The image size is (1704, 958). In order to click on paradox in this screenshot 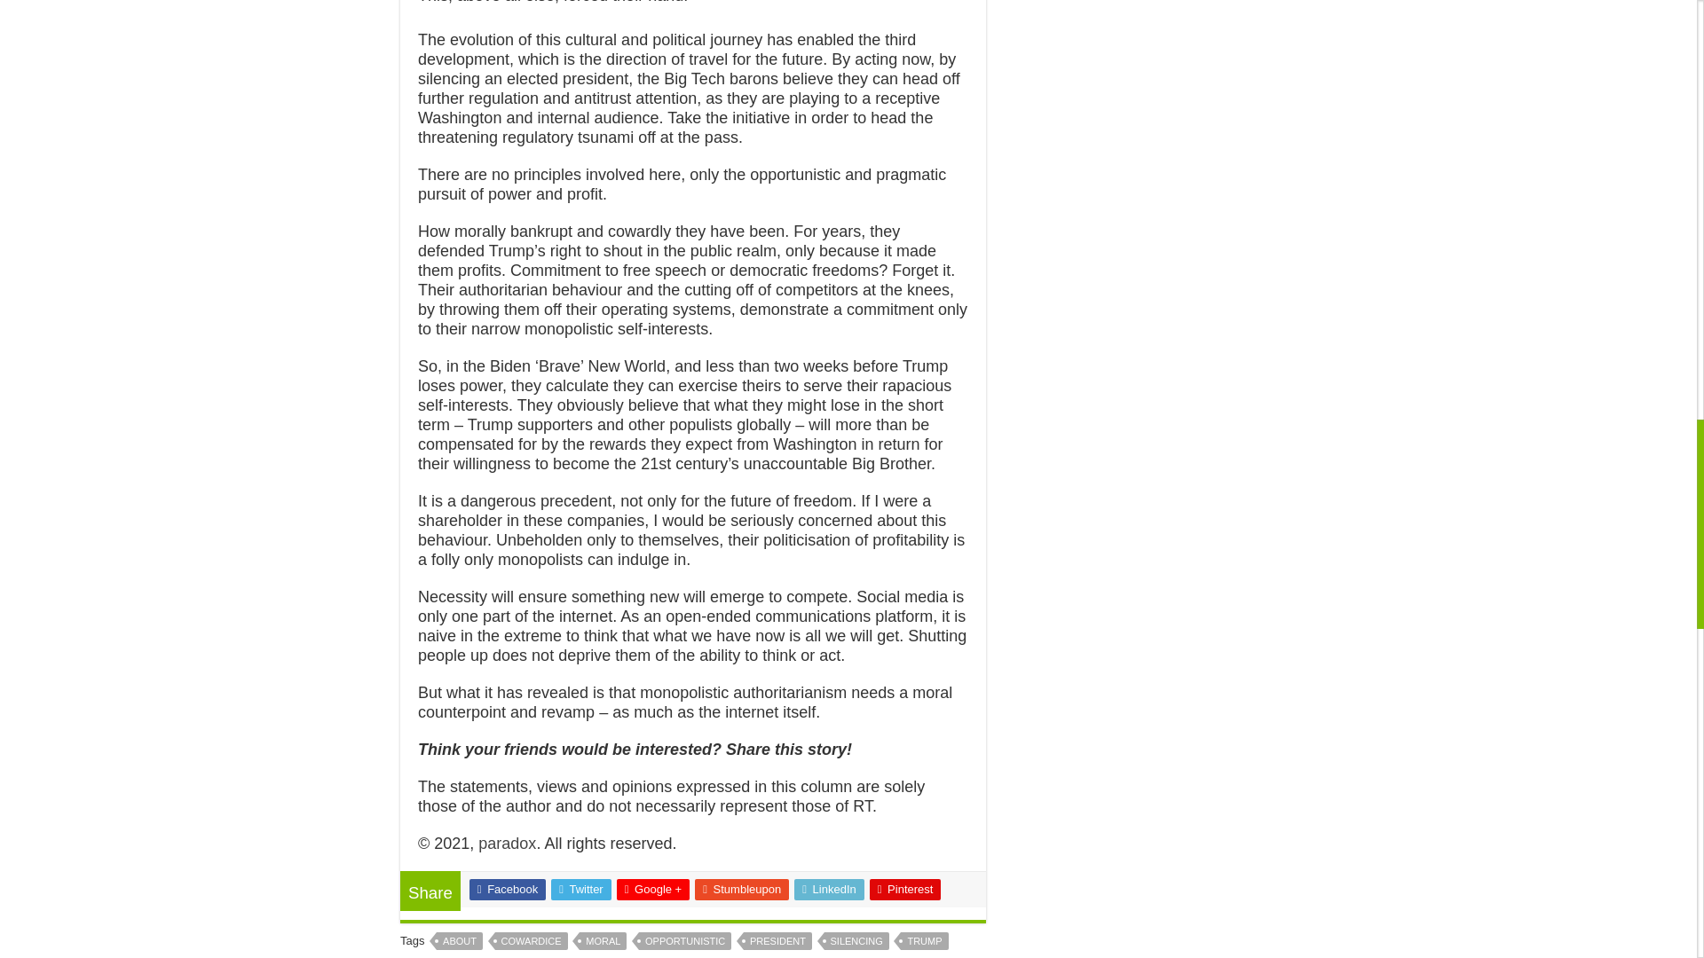, I will do `click(508, 843)`.